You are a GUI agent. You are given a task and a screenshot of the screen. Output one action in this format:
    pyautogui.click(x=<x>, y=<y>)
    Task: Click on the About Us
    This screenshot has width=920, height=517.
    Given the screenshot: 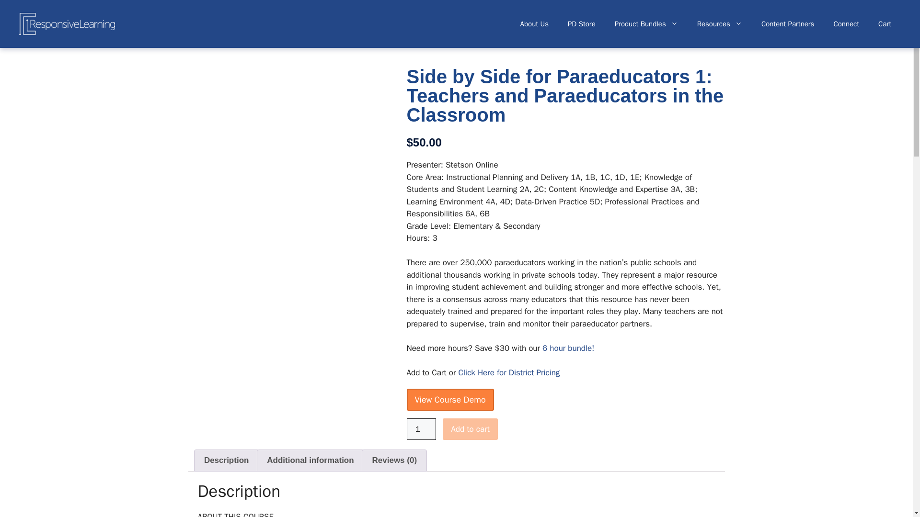 What is the action you would take?
    pyautogui.click(x=534, y=24)
    